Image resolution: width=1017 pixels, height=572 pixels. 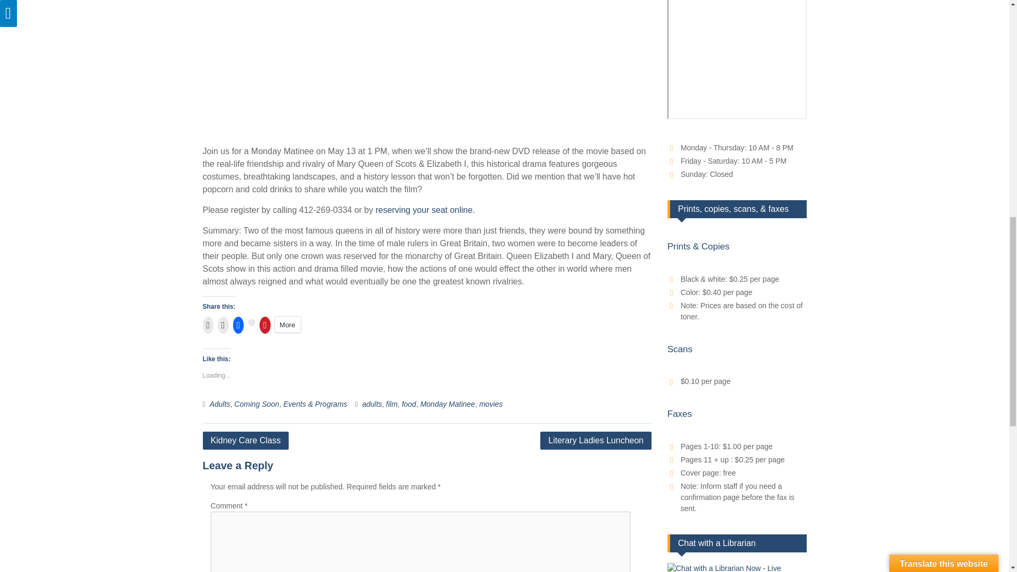 I want to click on Adults, so click(x=220, y=404).